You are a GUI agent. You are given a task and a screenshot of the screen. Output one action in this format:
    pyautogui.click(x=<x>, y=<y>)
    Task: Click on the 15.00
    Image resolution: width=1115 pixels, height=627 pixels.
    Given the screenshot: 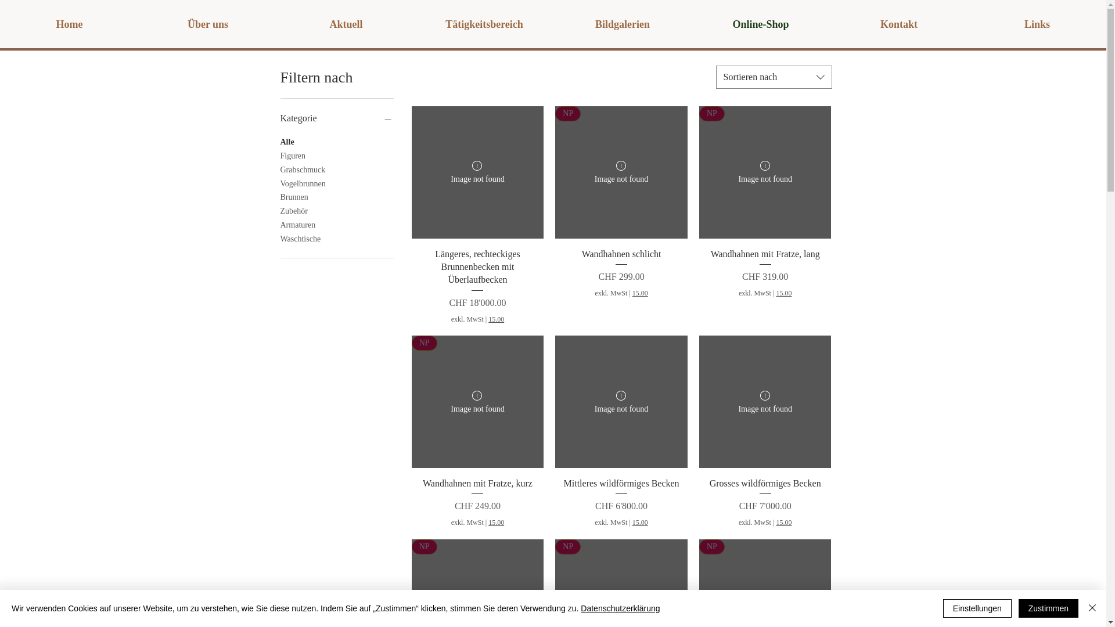 What is the action you would take?
    pyautogui.click(x=784, y=522)
    